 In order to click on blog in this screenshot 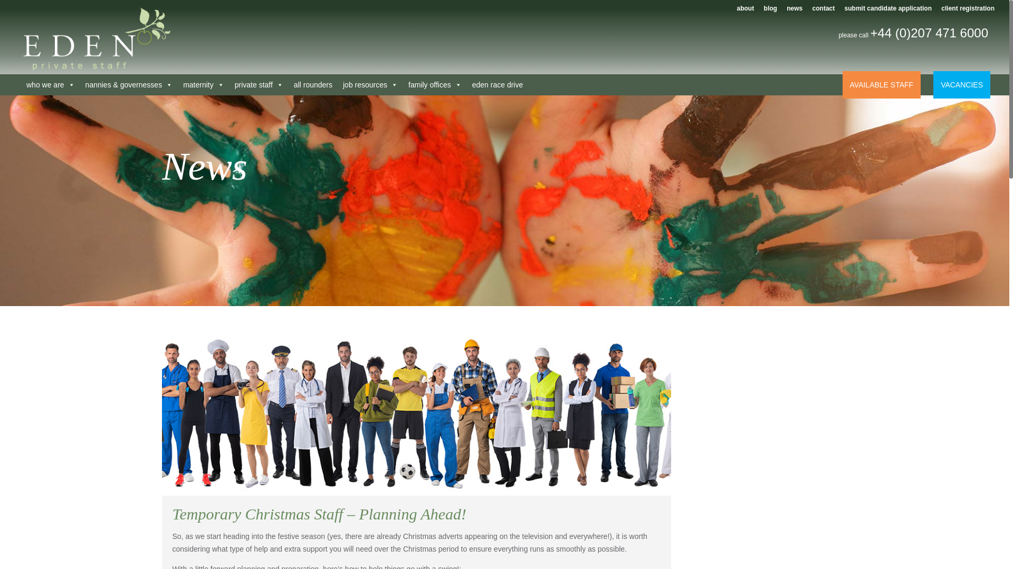, I will do `click(770, 11)`.